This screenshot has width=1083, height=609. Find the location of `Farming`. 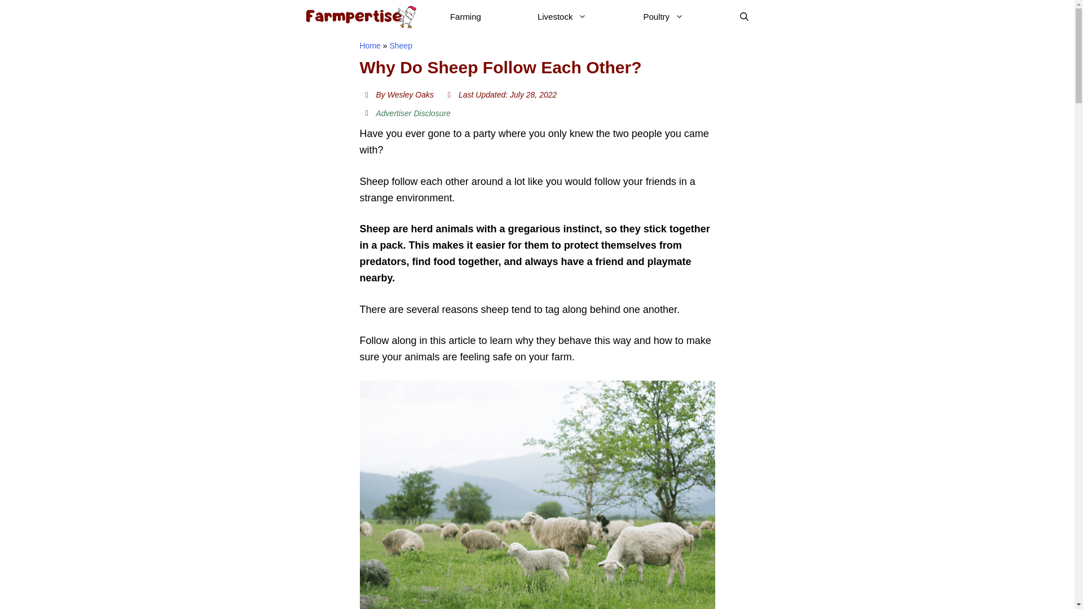

Farming is located at coordinates (465, 17).